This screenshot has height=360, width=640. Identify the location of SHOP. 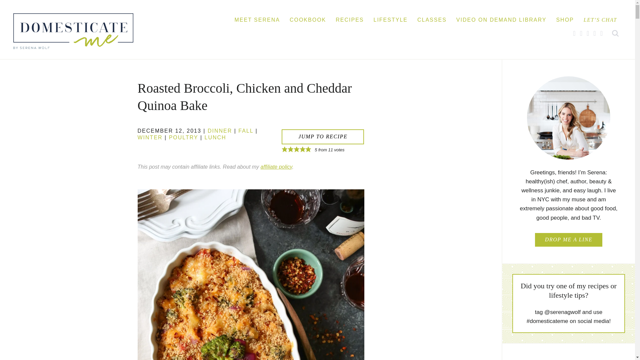
(565, 19).